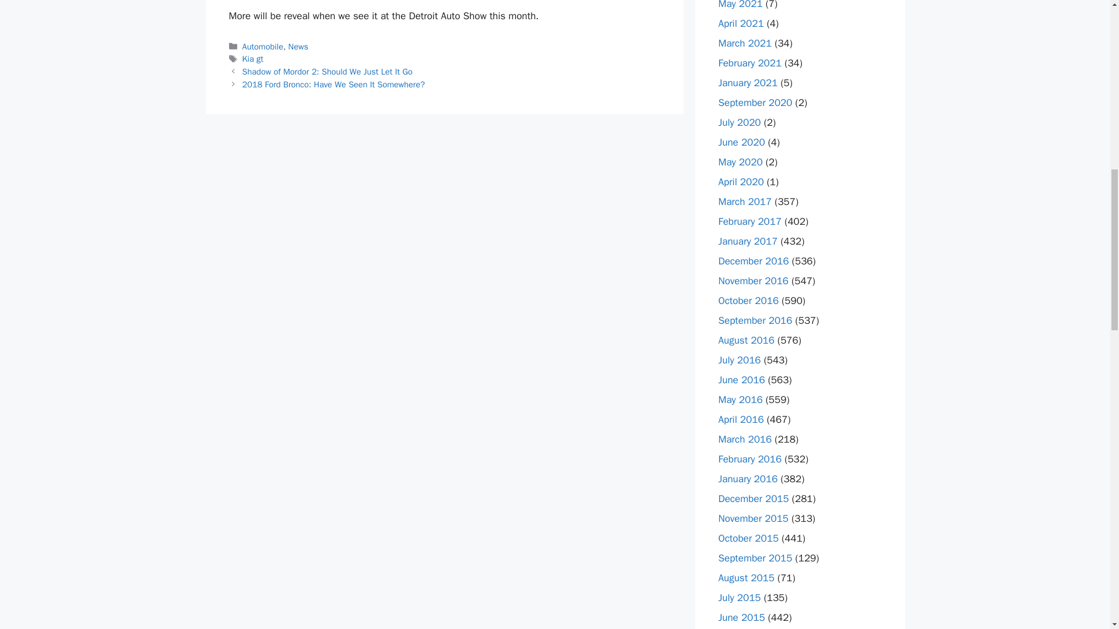  What do you see at coordinates (328, 71) in the screenshot?
I see `Shadow of Mordor 2: Should We Just Let It Go` at bounding box center [328, 71].